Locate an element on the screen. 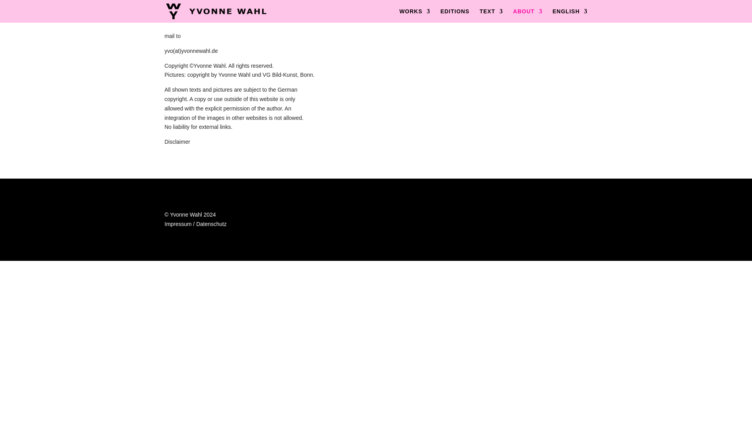 Image resolution: width=752 pixels, height=423 pixels. WORKS is located at coordinates (414, 16).